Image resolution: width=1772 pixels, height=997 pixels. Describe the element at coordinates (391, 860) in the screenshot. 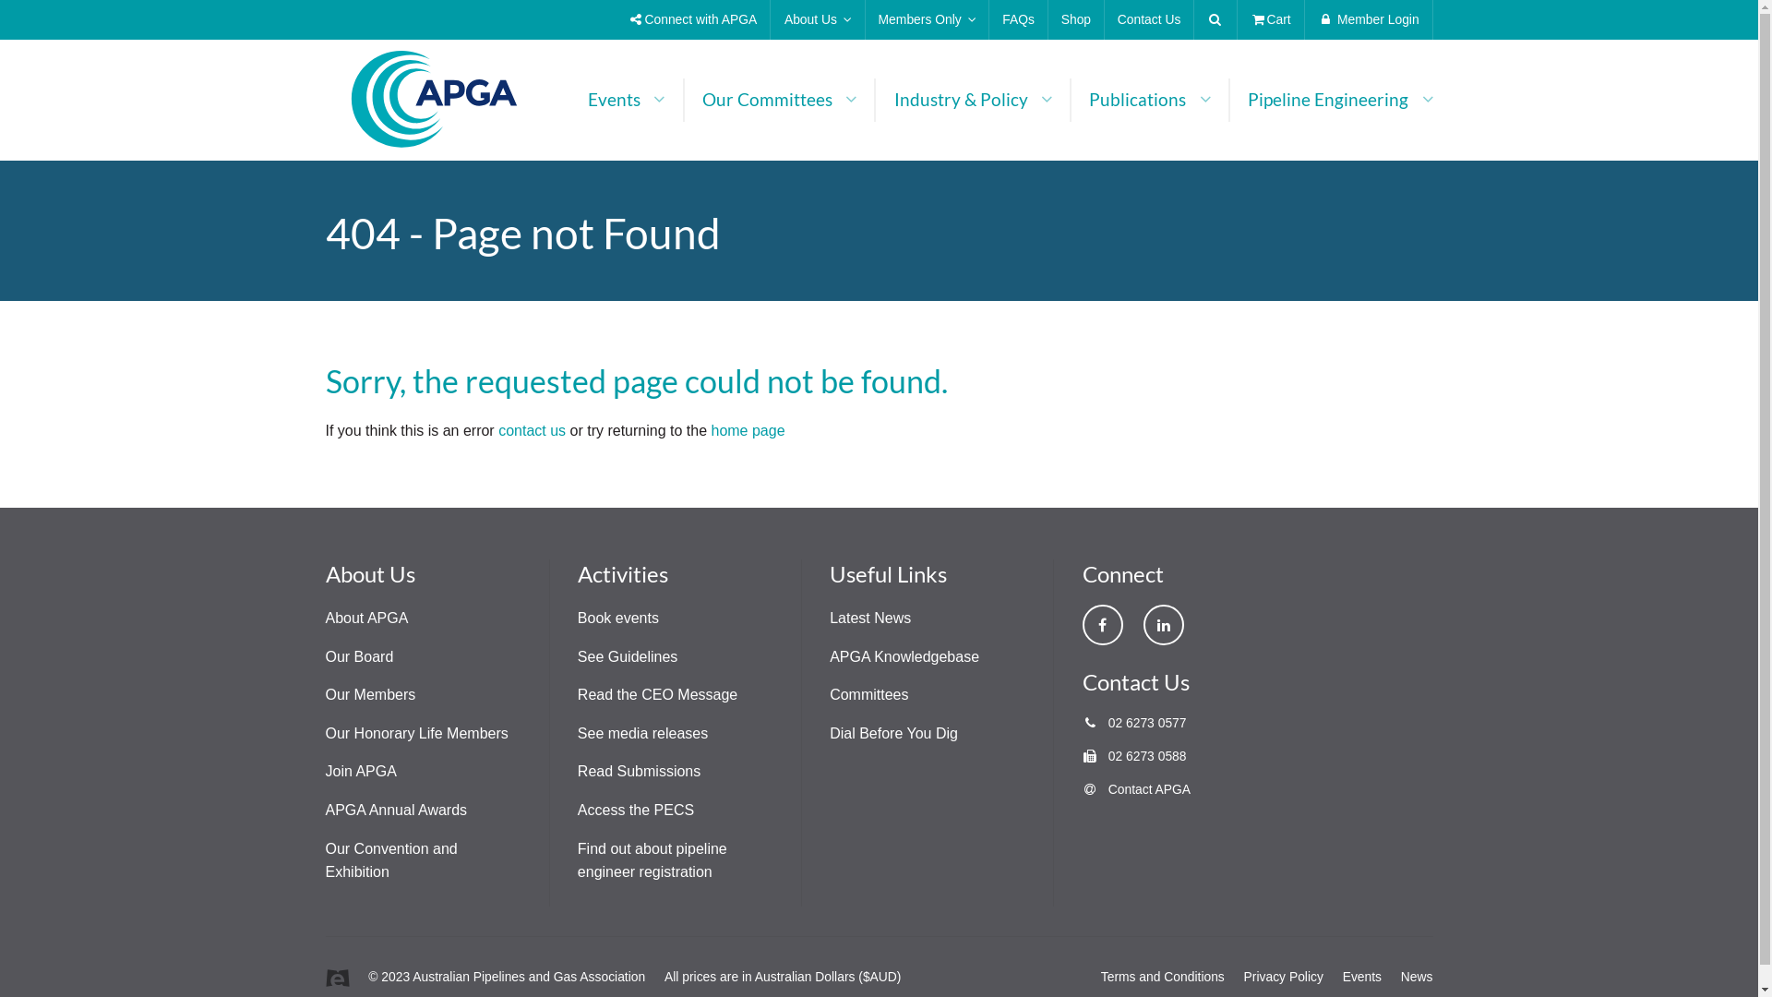

I see `Our Convention and Exhibition` at that location.